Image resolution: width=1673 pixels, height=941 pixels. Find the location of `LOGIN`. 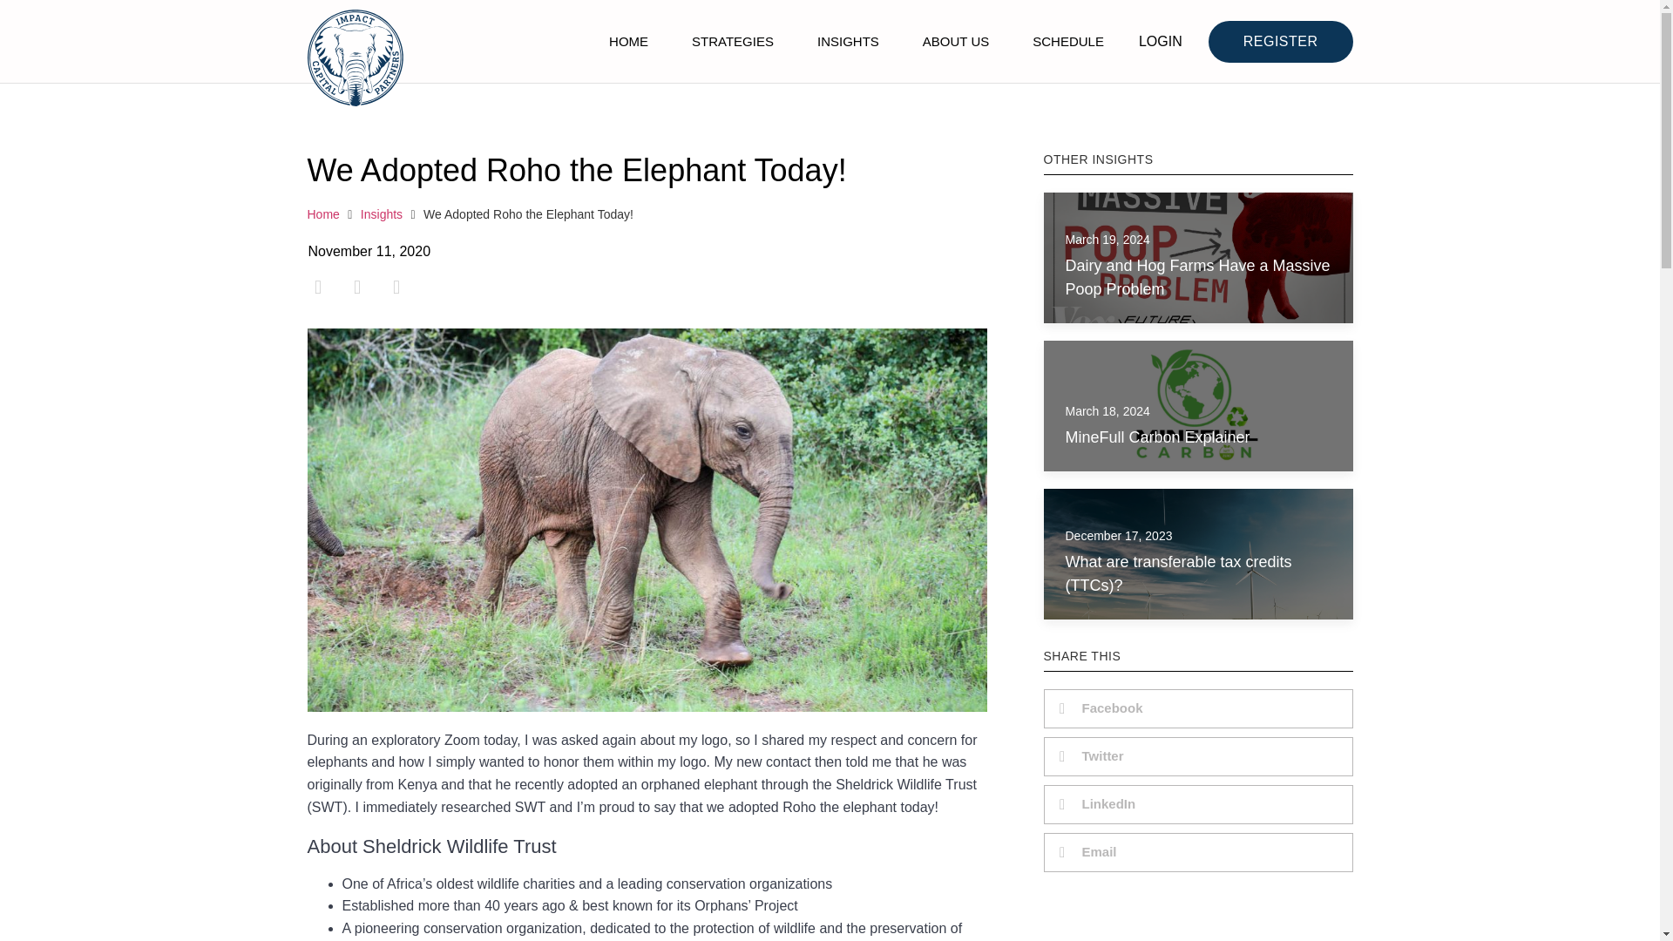

LOGIN is located at coordinates (1171, 42).